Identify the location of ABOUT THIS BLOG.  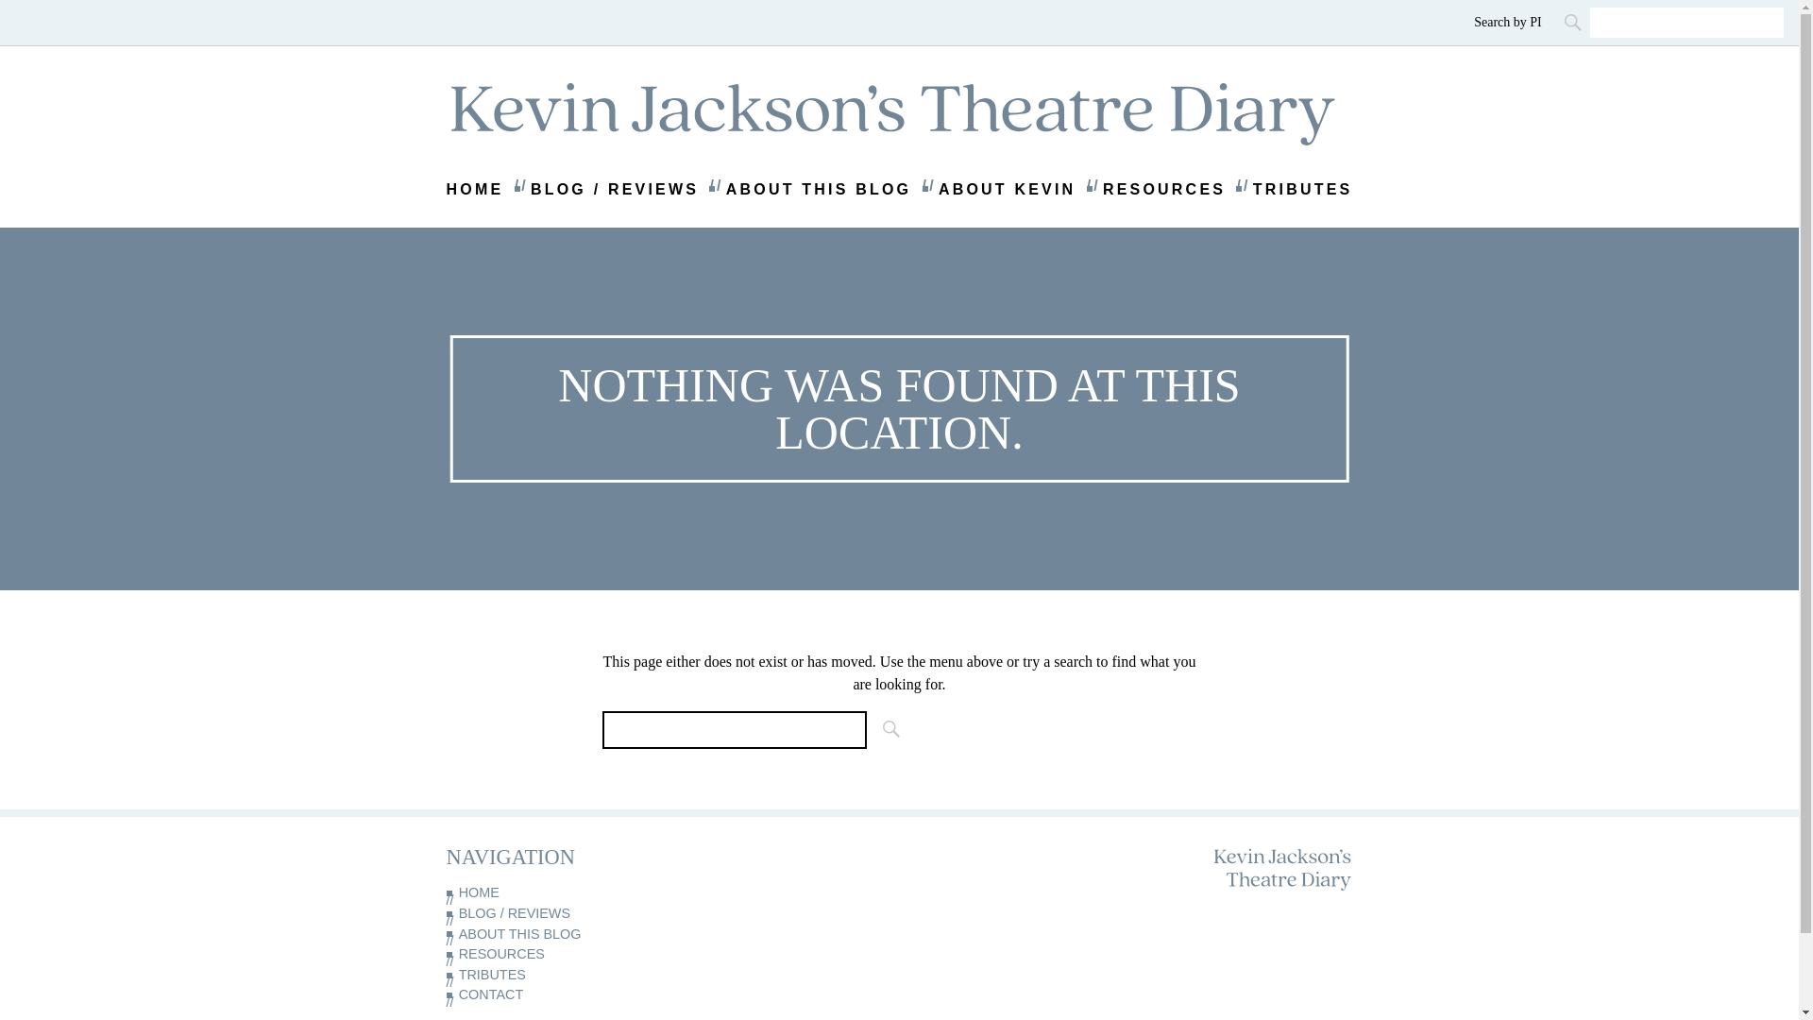
(819, 190).